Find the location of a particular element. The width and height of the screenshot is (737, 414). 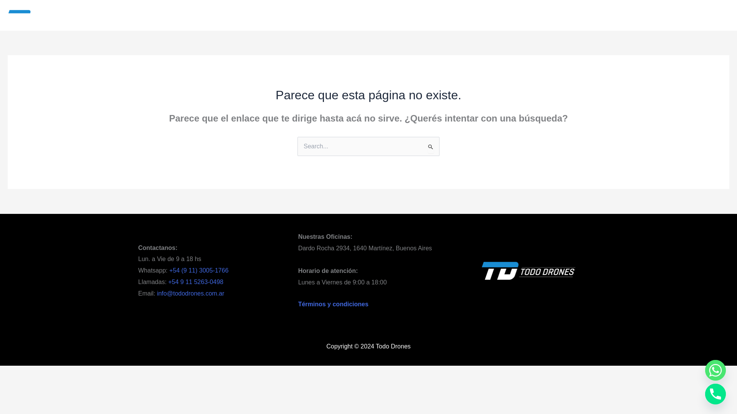

Empresariales is located at coordinates (349, 15).